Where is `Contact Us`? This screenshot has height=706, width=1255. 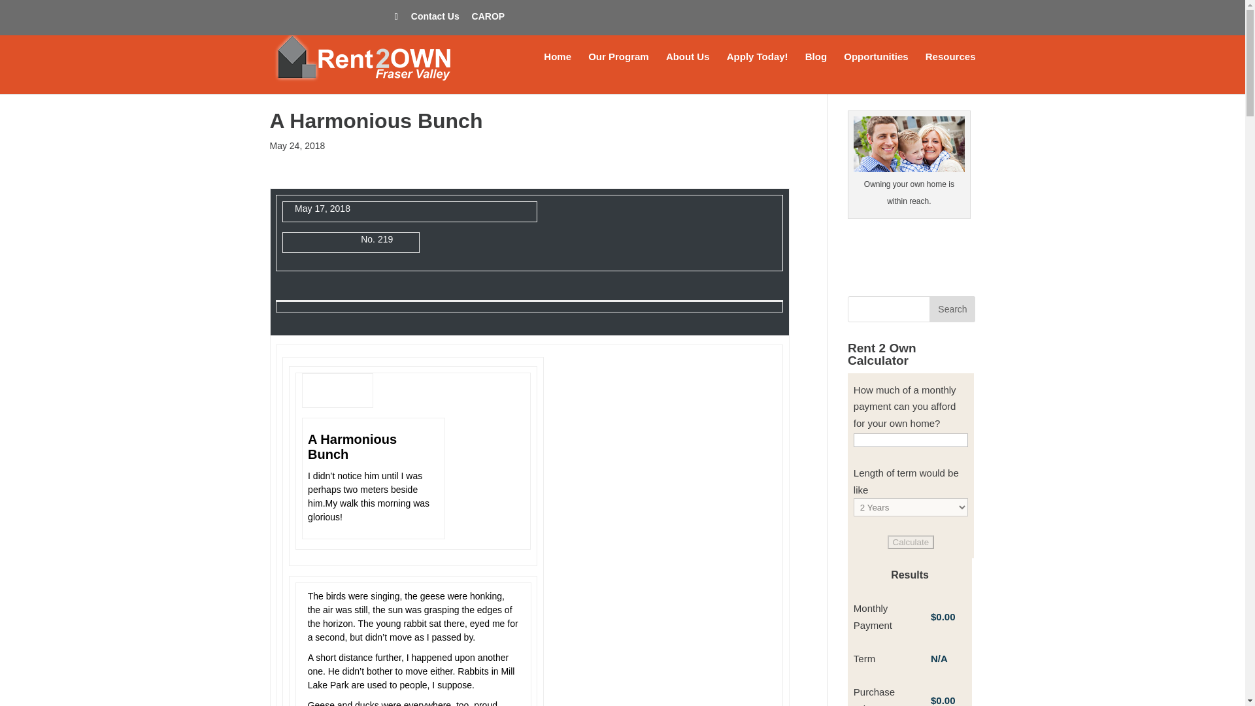 Contact Us is located at coordinates (435, 20).